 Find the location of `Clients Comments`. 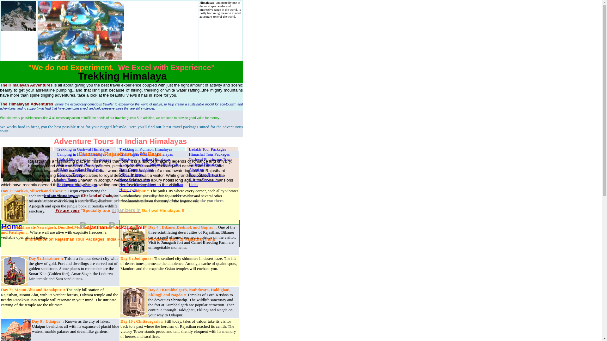

Clients Comments is located at coordinates (204, 179).